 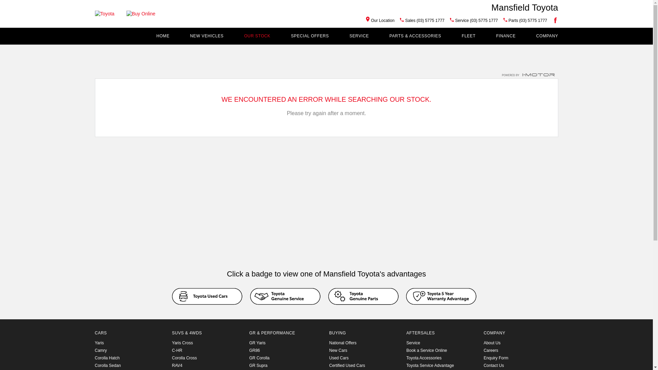 What do you see at coordinates (442, 343) in the screenshot?
I see `Service` at bounding box center [442, 343].